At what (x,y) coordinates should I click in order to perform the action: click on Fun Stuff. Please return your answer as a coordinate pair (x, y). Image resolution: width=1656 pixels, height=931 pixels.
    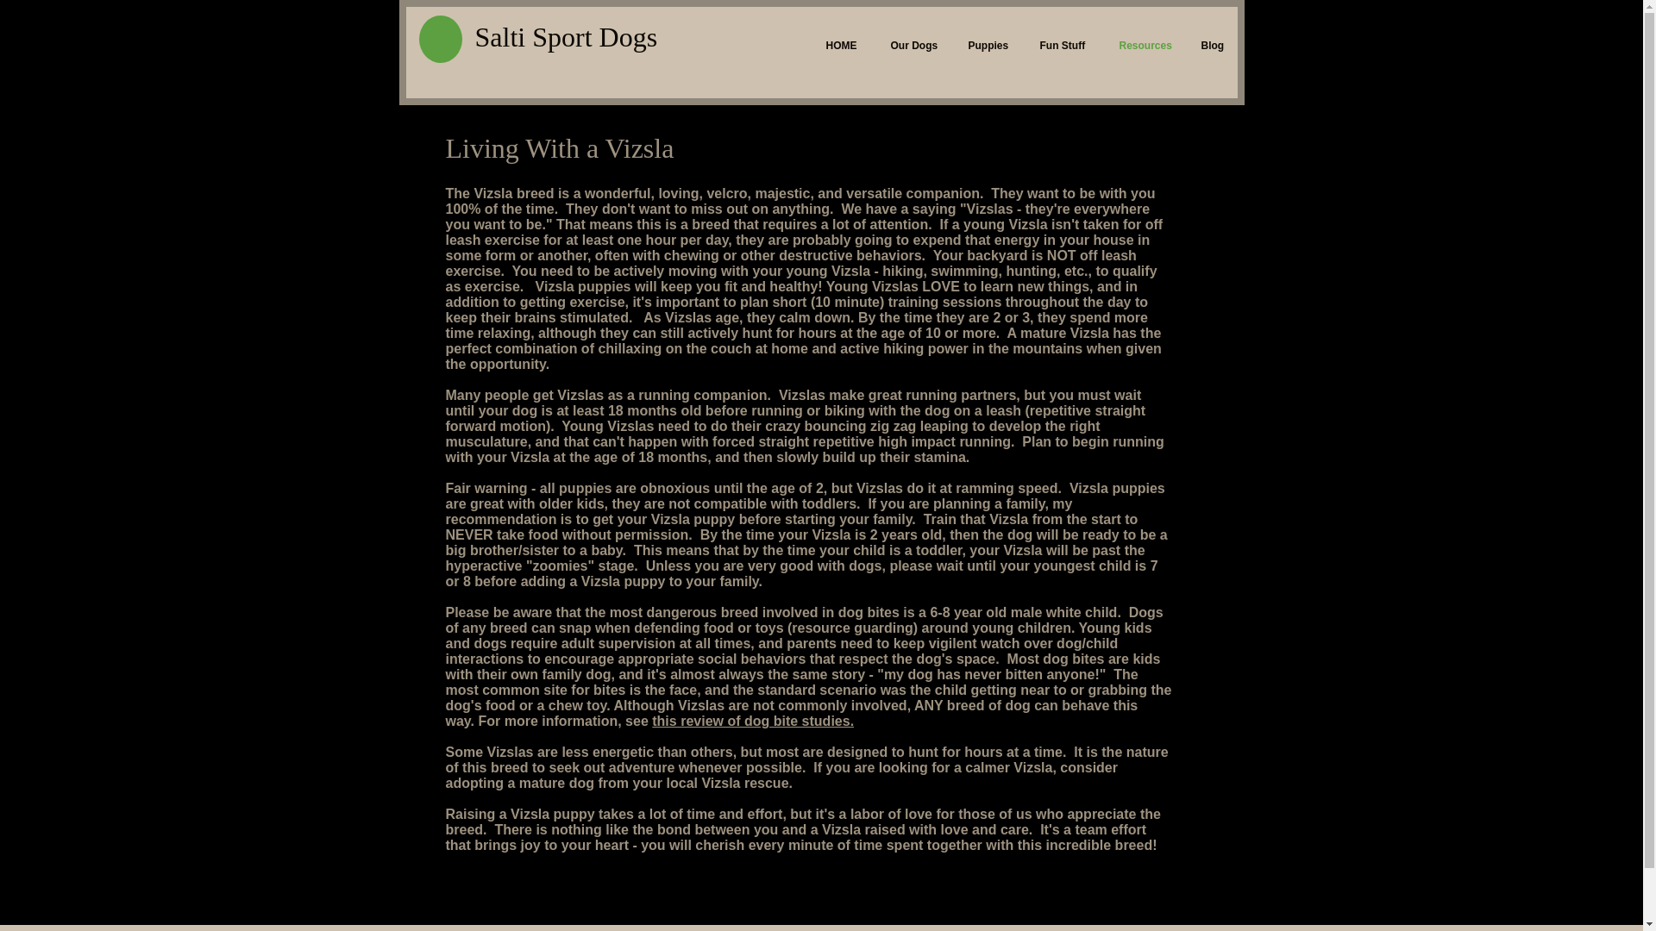
    Looking at the image, I should click on (1061, 45).